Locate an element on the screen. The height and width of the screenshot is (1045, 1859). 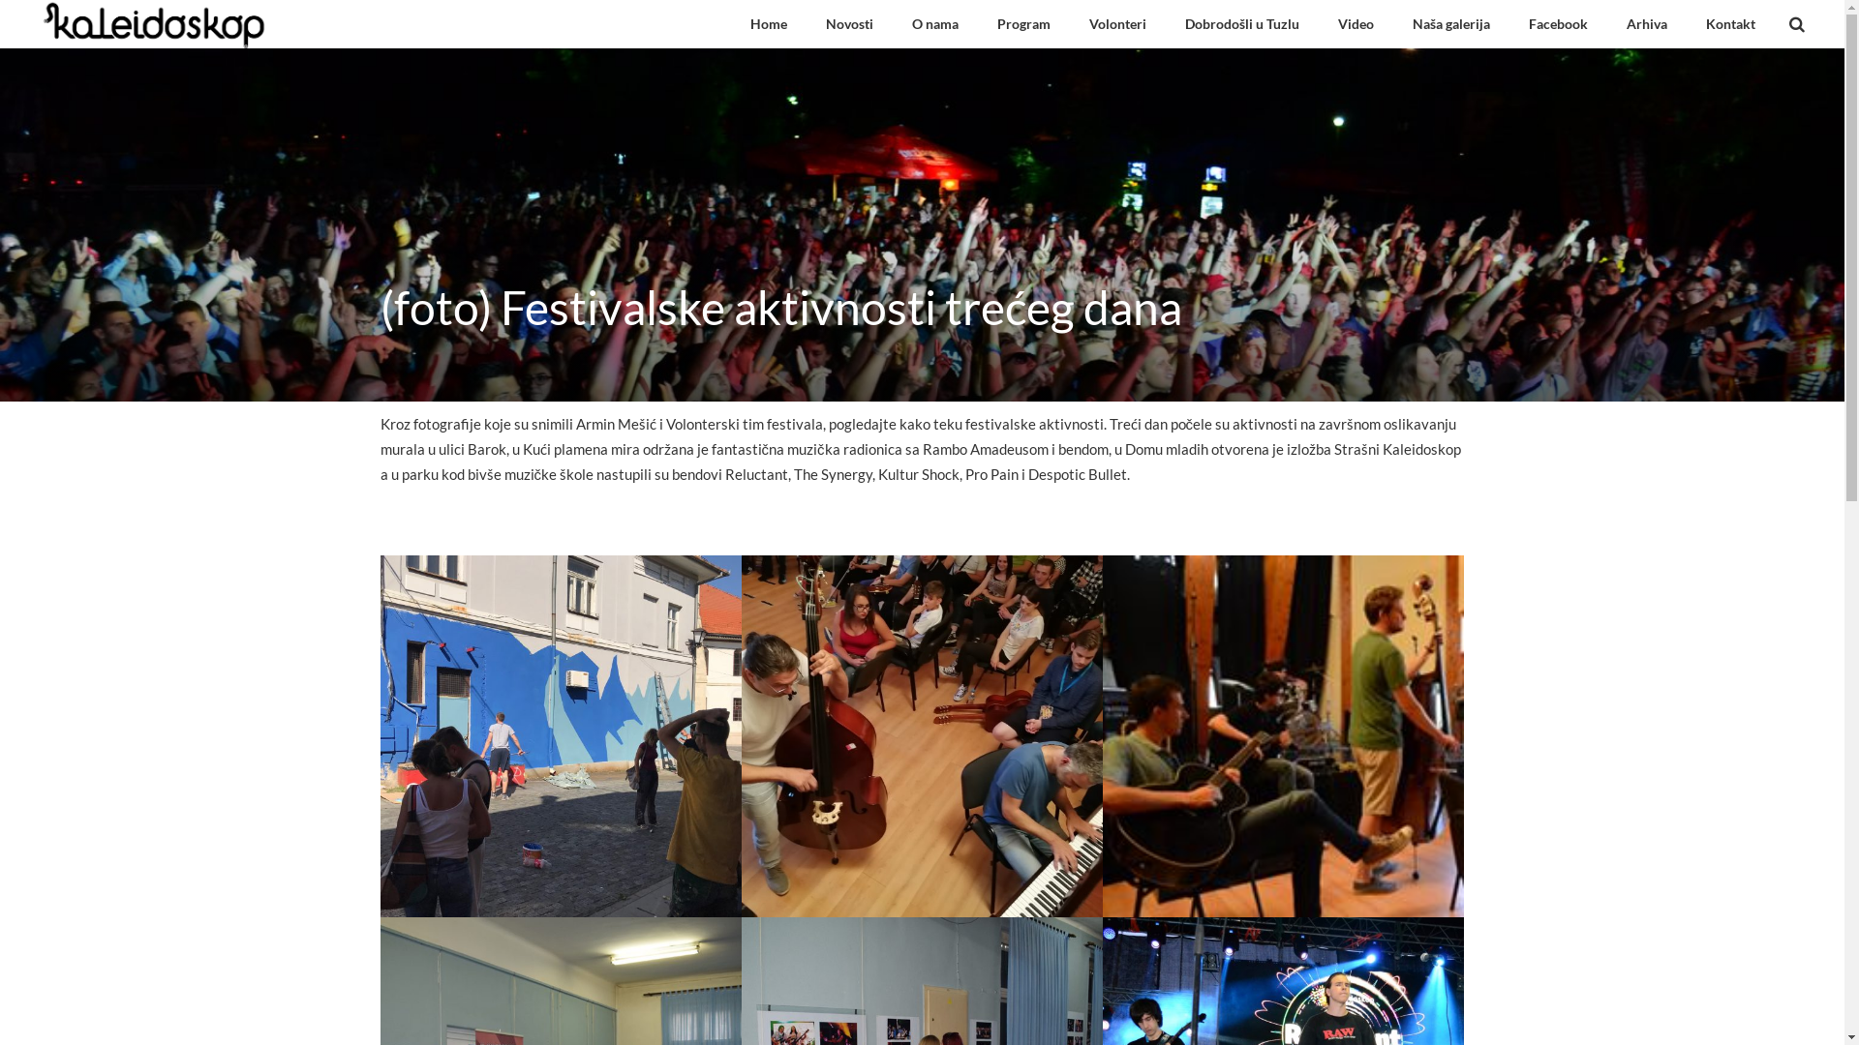
Home is located at coordinates (769, 24).